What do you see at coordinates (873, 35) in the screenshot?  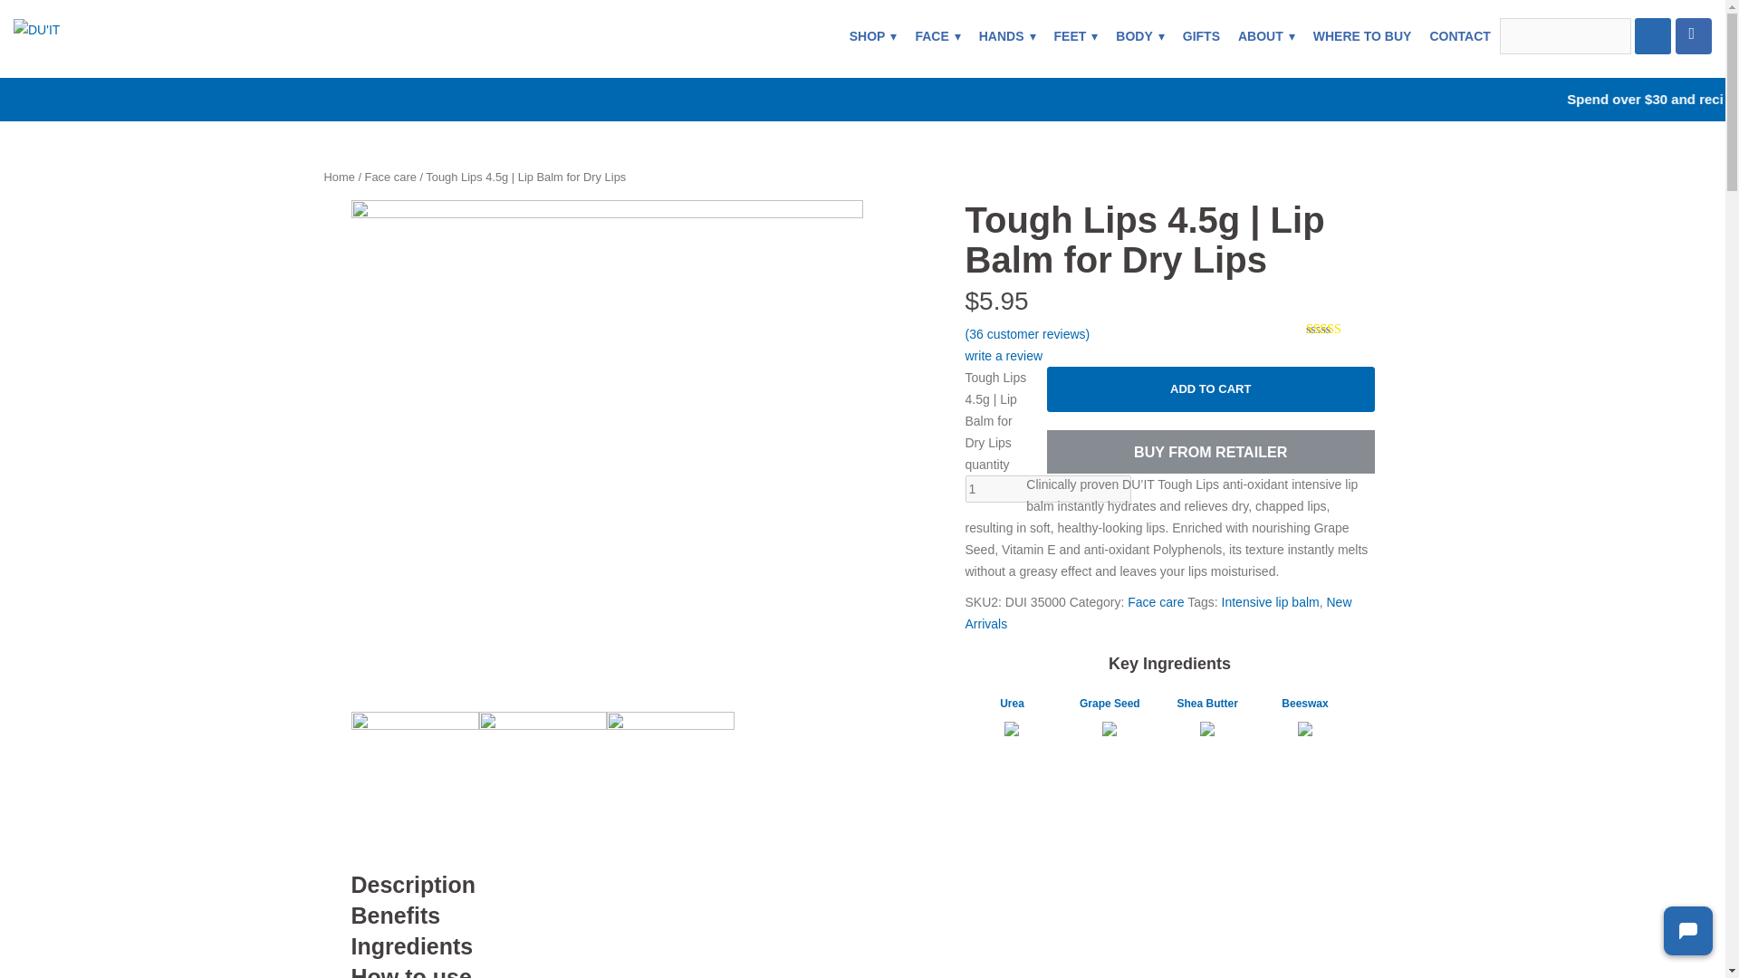 I see `SHOP` at bounding box center [873, 35].